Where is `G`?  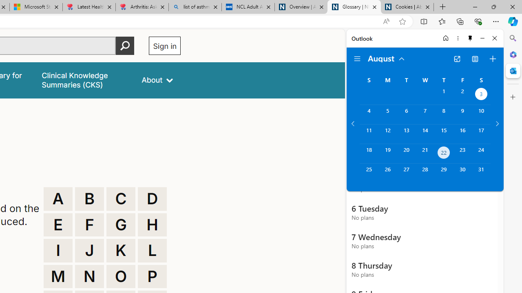 G is located at coordinates (121, 225).